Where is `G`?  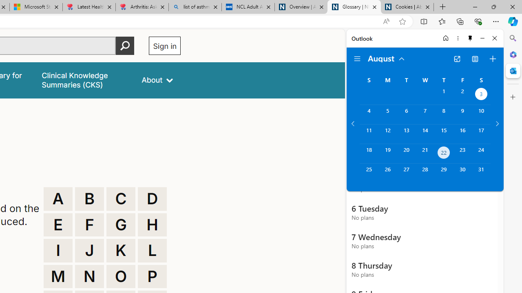 G is located at coordinates (121, 225).